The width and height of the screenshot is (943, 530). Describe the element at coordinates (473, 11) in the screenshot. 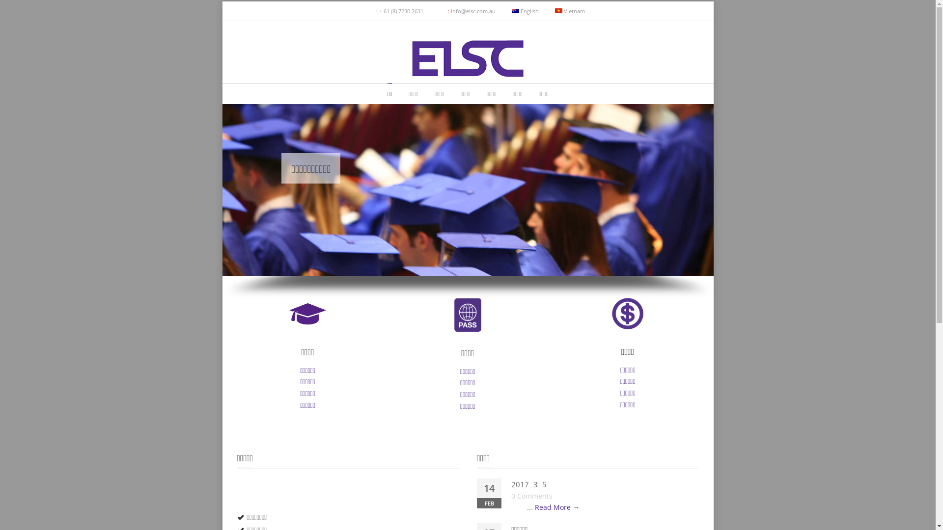

I see `info@elsc.com.au` at that location.